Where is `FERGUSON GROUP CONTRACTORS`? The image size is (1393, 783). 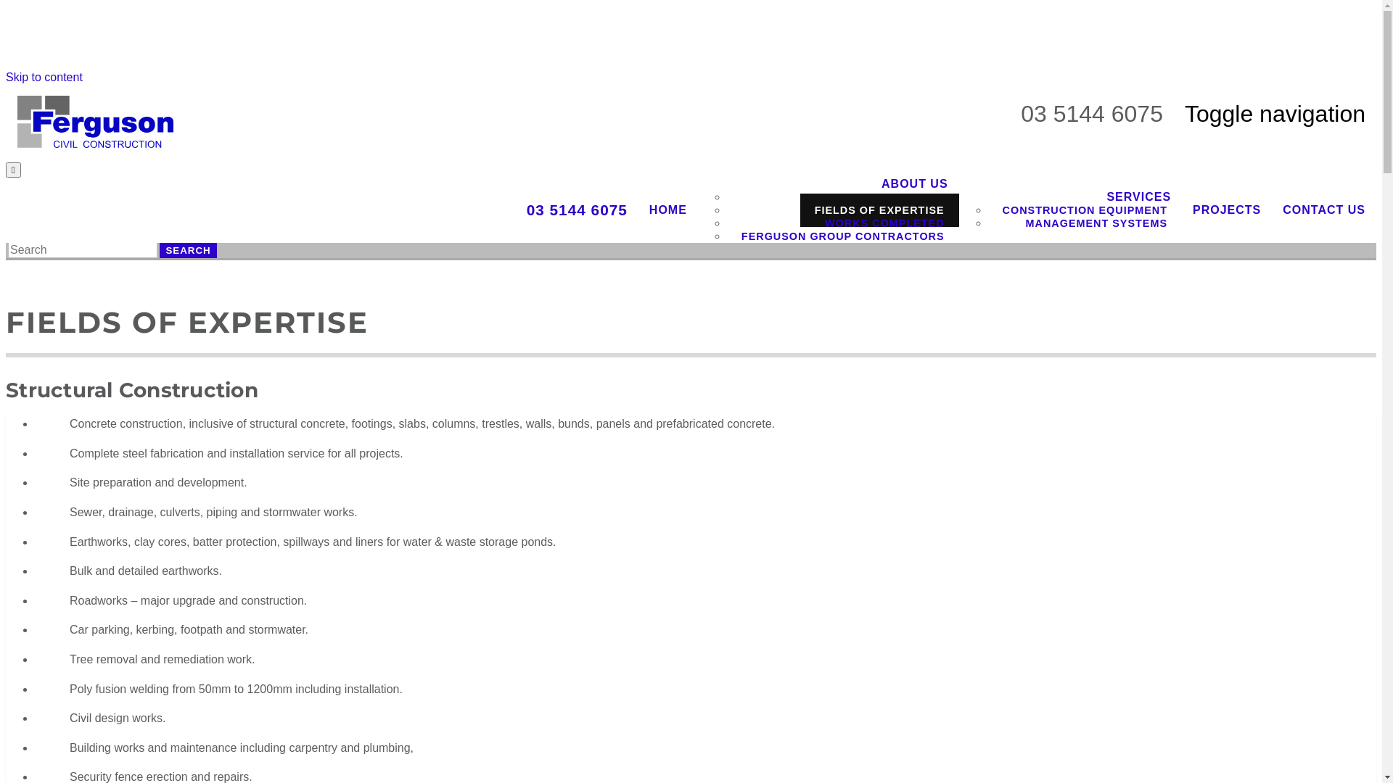
FERGUSON GROUP CONTRACTORS is located at coordinates (843, 236).